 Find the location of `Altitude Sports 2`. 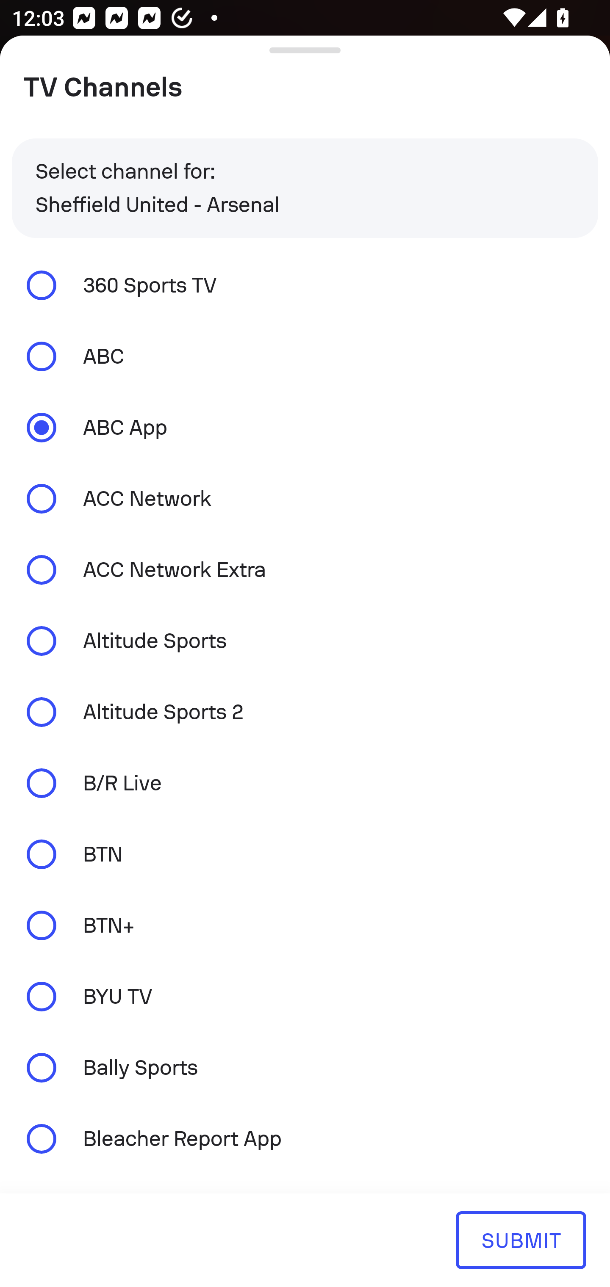

Altitude Sports 2 is located at coordinates (305, 712).